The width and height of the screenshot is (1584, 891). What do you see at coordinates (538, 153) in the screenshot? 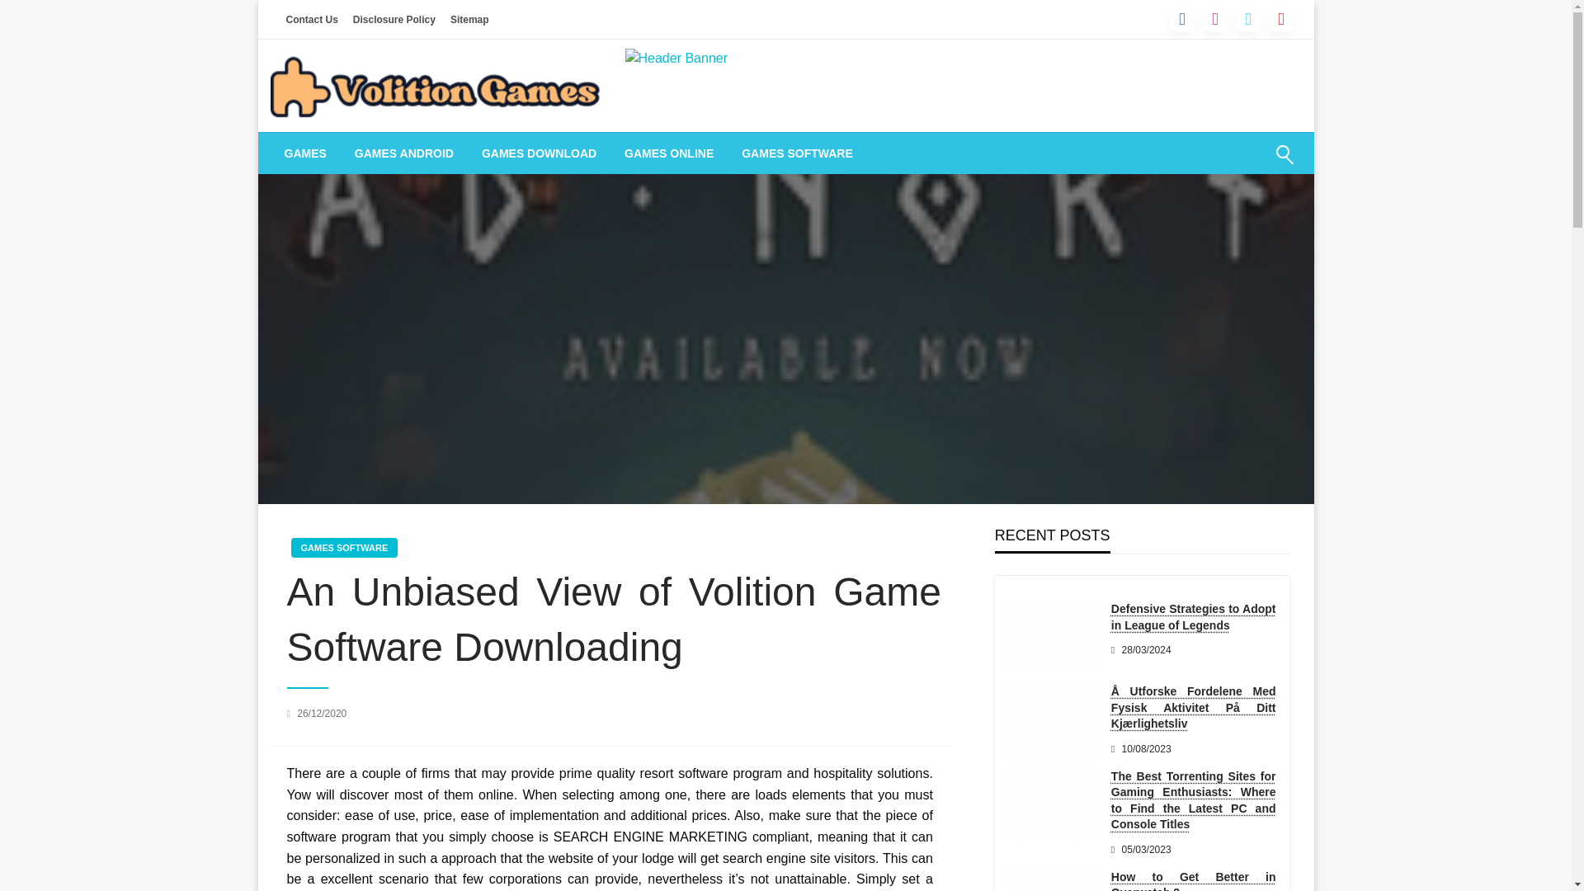
I see `GAMES DOWNLOAD` at bounding box center [538, 153].